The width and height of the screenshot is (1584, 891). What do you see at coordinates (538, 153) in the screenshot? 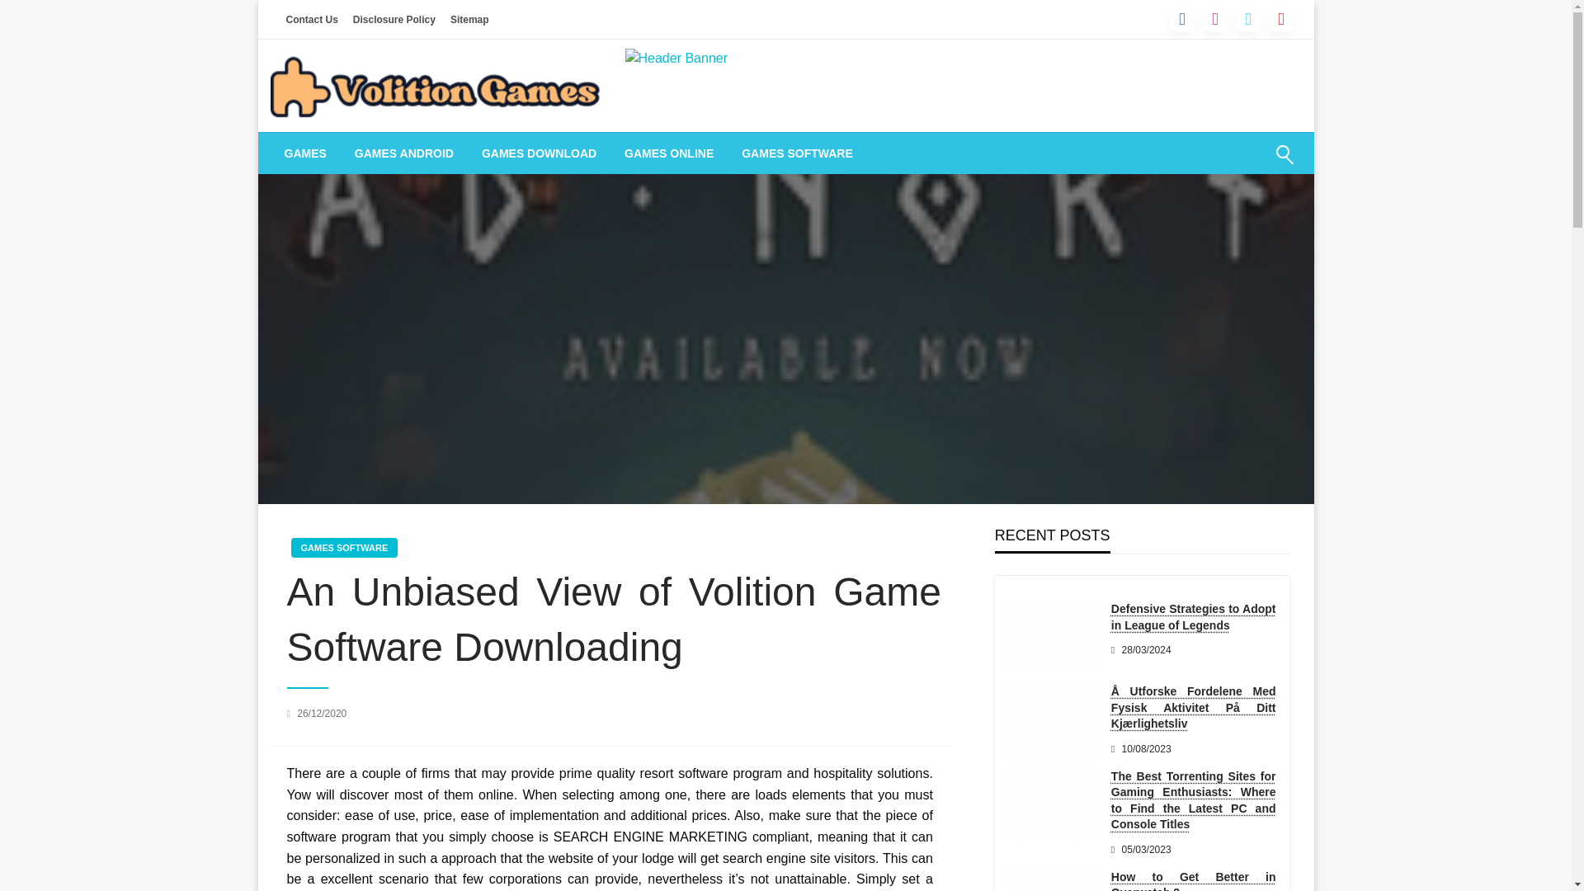
I see `GAMES DOWNLOAD` at bounding box center [538, 153].